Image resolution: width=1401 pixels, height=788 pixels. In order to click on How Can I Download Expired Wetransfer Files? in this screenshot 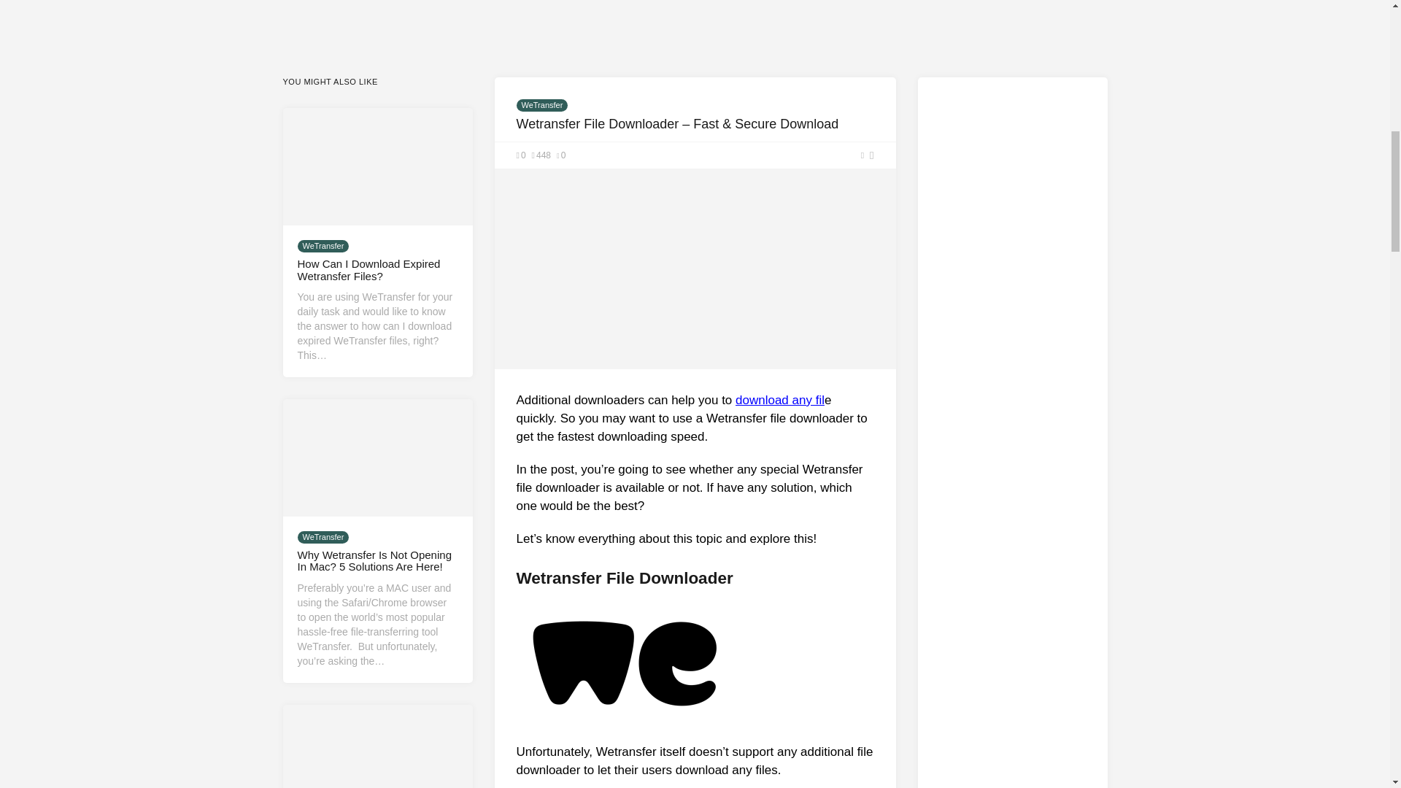, I will do `click(369, 270)`.